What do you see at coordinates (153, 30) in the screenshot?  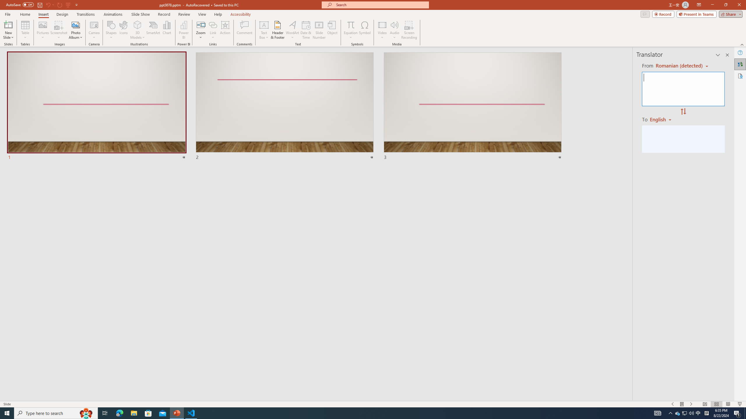 I see `SmartArt...` at bounding box center [153, 30].